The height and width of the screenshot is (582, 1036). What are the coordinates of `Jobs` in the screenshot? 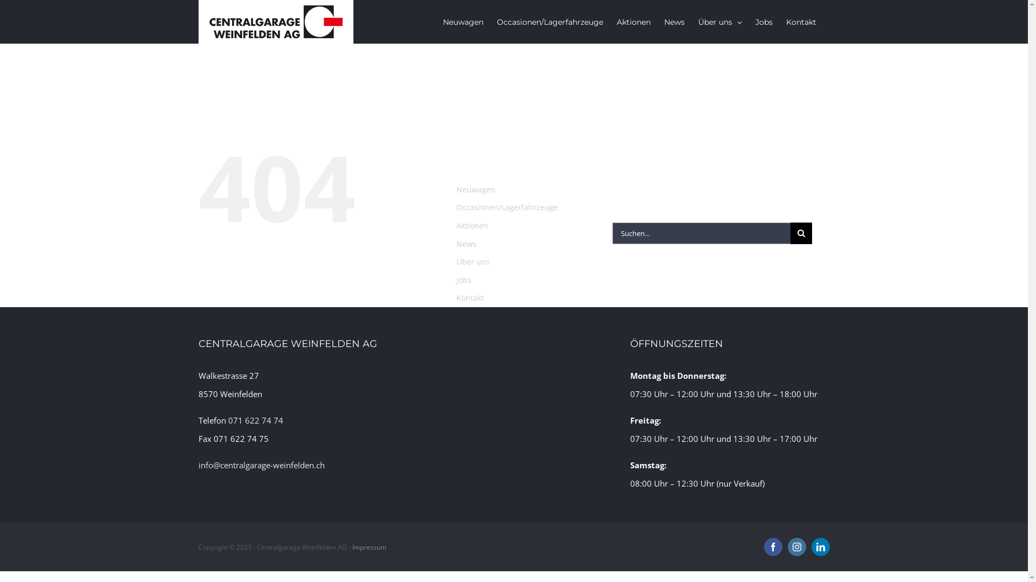 It's located at (764, 22).